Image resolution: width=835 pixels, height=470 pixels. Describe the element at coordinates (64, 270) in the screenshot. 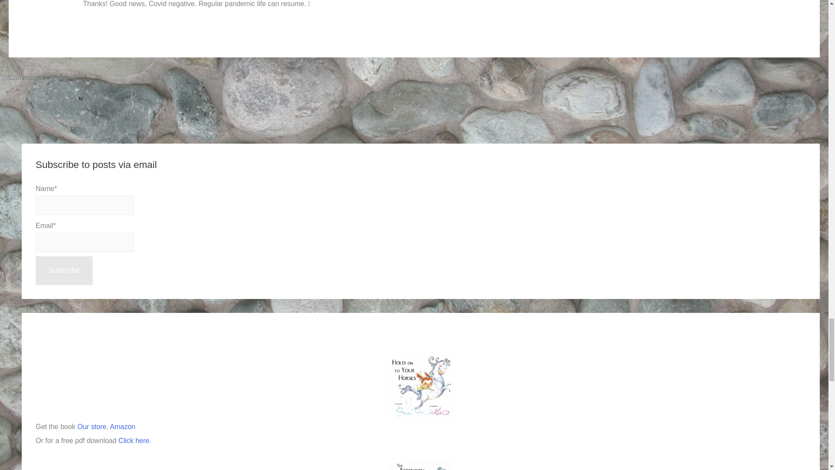

I see `Subscribe` at that location.